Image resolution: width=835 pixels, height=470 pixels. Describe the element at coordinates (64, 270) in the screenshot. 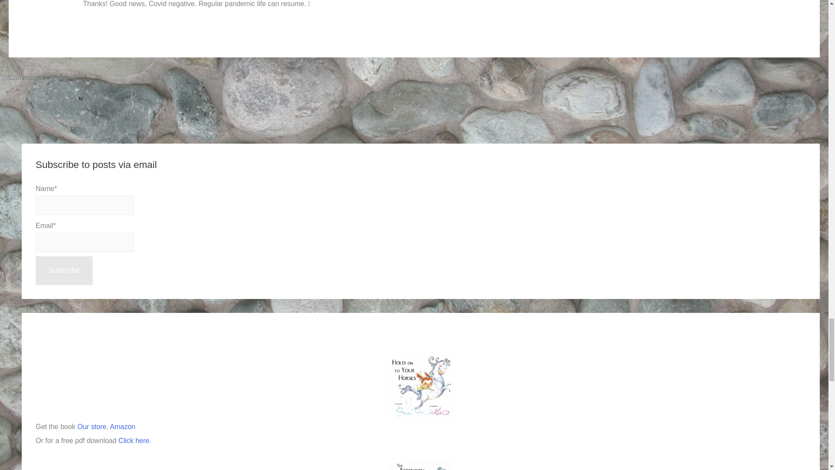

I see `Subscribe` at that location.